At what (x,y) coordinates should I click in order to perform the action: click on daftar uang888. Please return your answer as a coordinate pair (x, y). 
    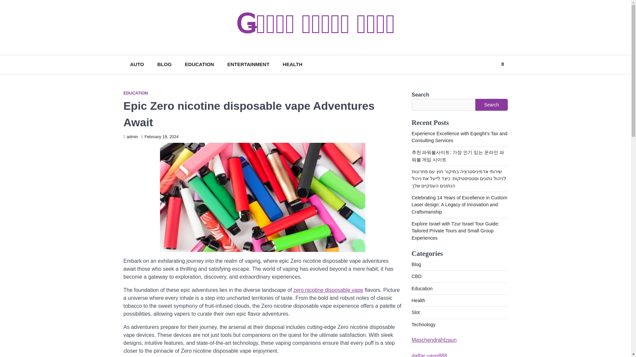
    Looking at the image, I should click on (429, 355).